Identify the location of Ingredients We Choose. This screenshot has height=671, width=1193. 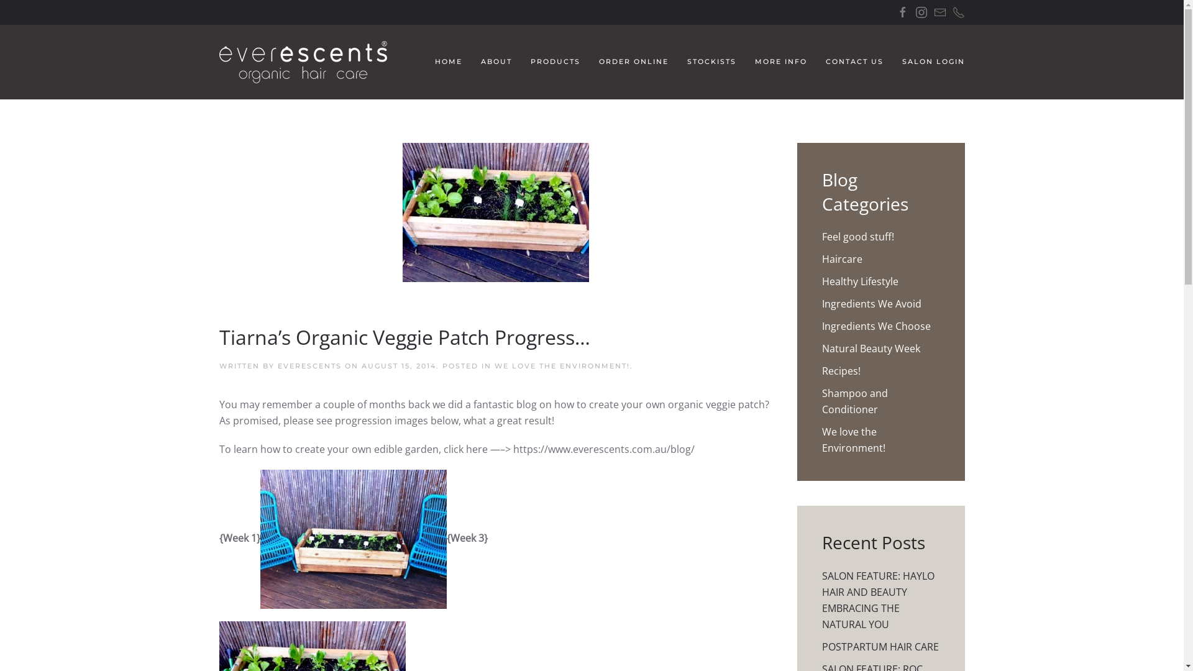
(876, 326).